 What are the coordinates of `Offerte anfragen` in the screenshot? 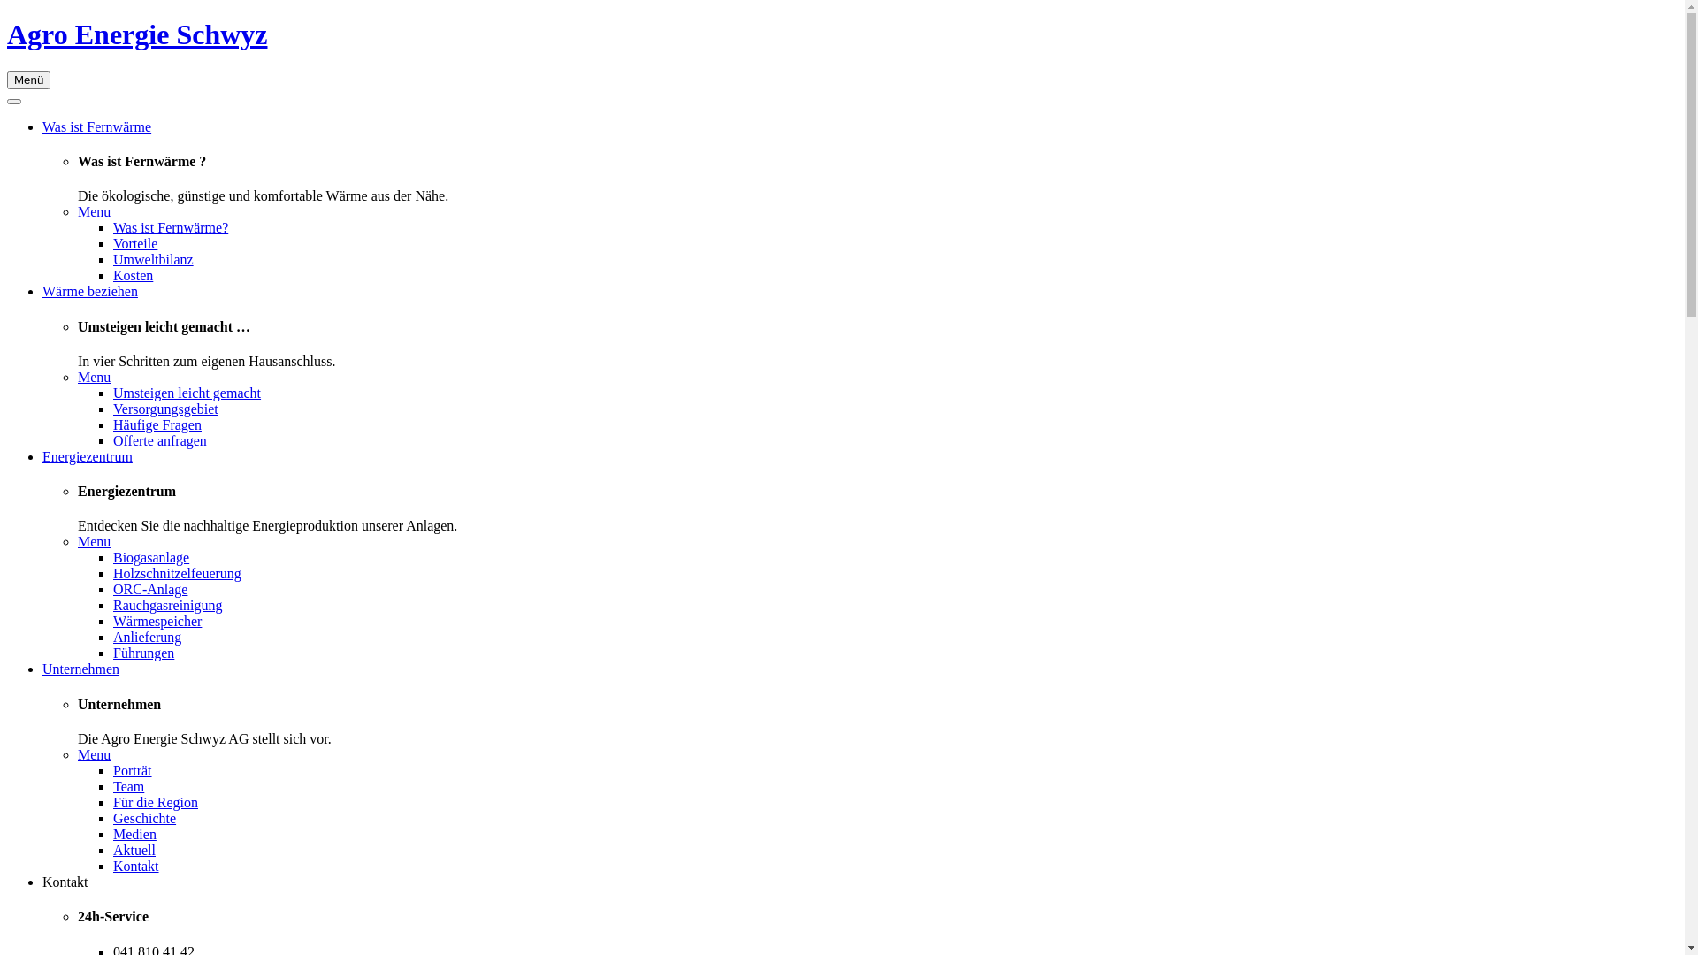 It's located at (160, 440).